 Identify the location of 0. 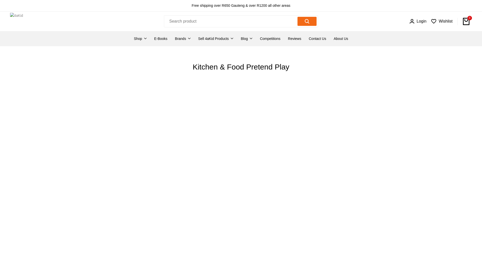
(466, 21).